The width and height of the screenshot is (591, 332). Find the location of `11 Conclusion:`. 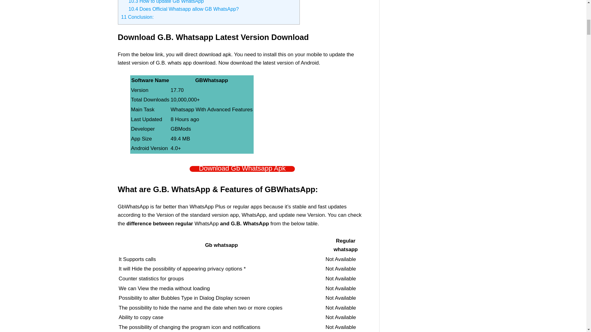

11 Conclusion: is located at coordinates (137, 17).